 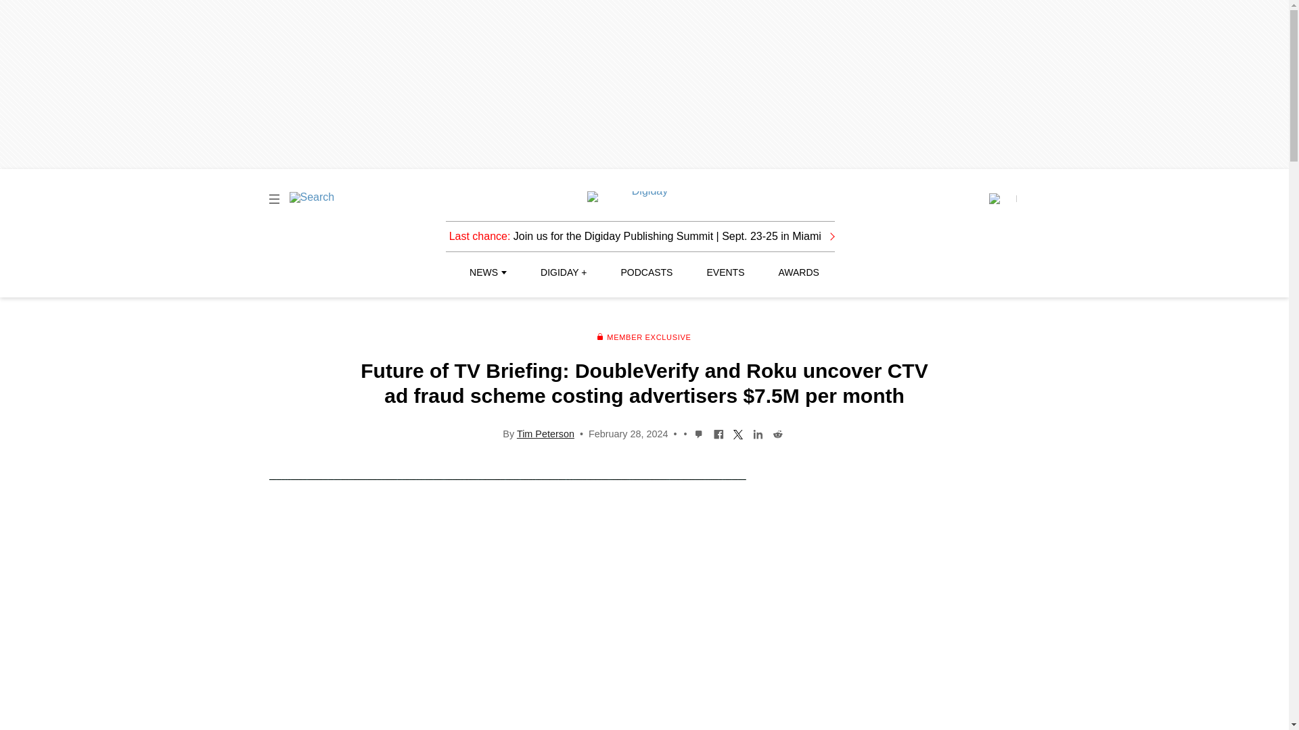 What do you see at coordinates (777, 433) in the screenshot?
I see `Share on Reddit` at bounding box center [777, 433].